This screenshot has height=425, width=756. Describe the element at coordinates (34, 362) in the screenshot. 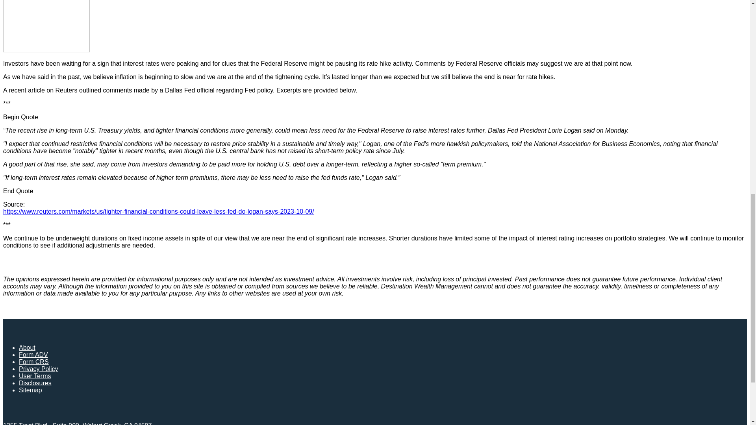

I see `Form CRS` at that location.